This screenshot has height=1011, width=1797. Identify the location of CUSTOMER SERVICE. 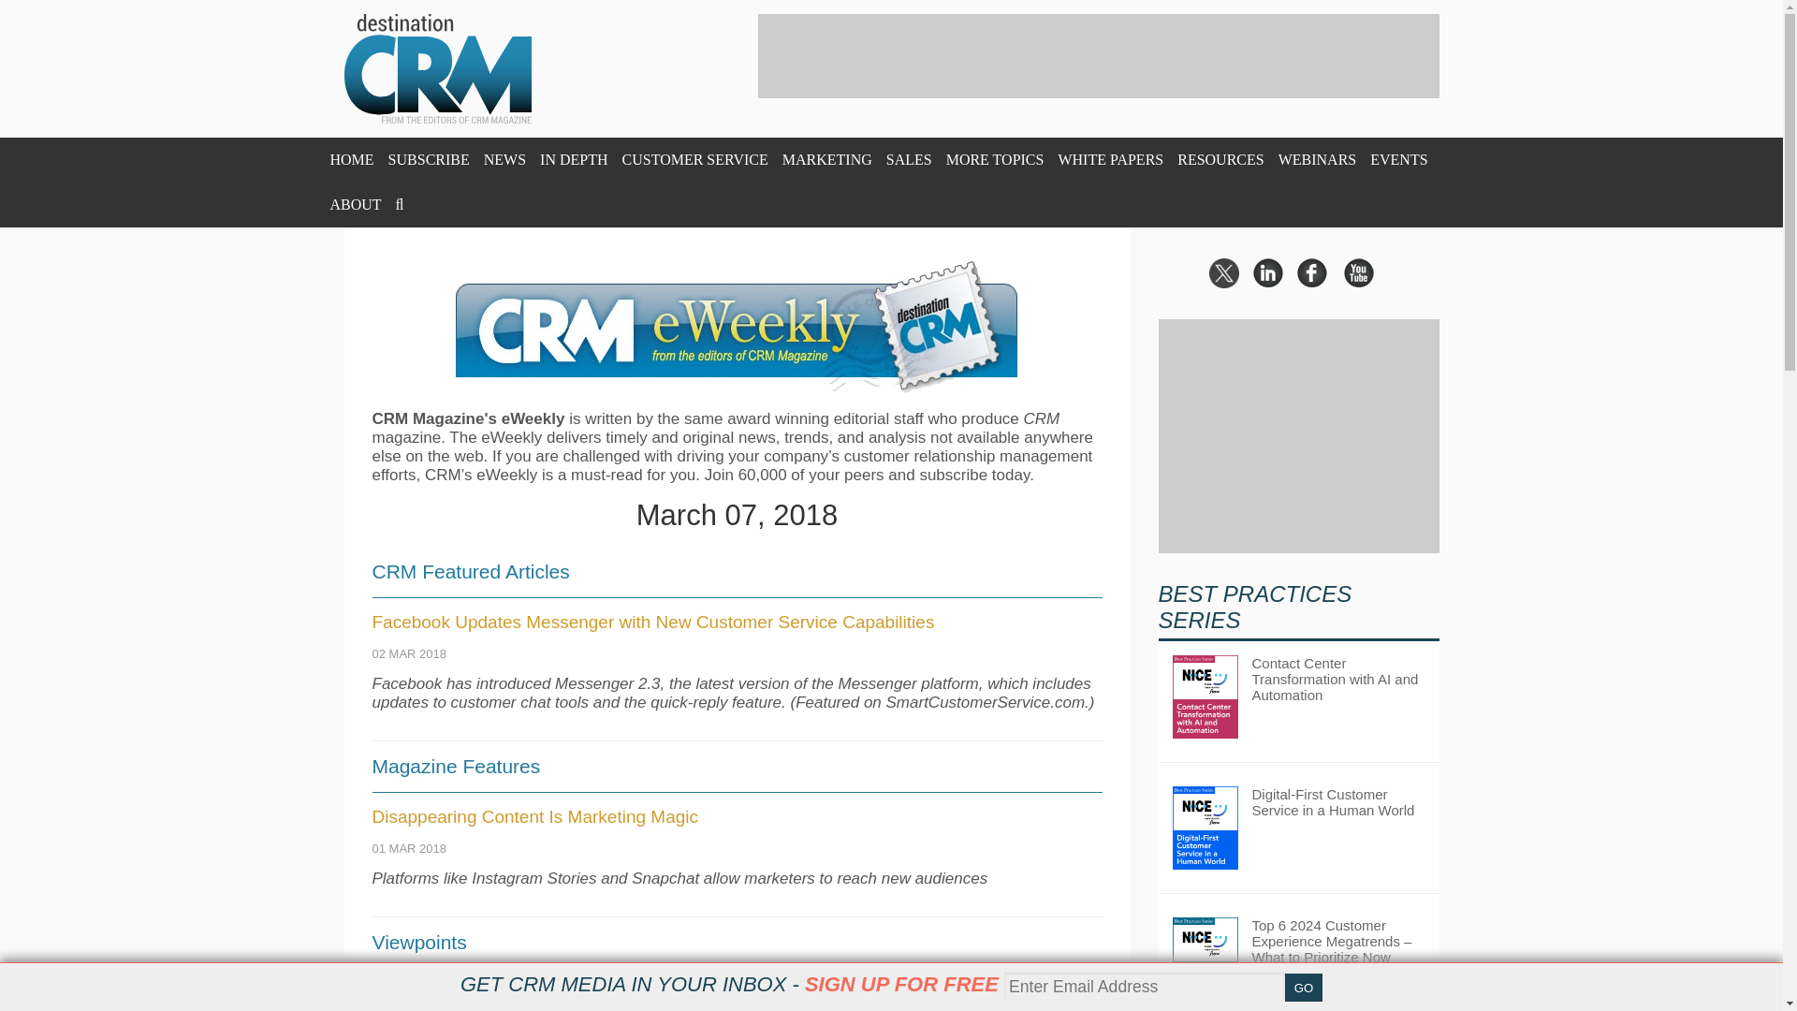
(694, 159).